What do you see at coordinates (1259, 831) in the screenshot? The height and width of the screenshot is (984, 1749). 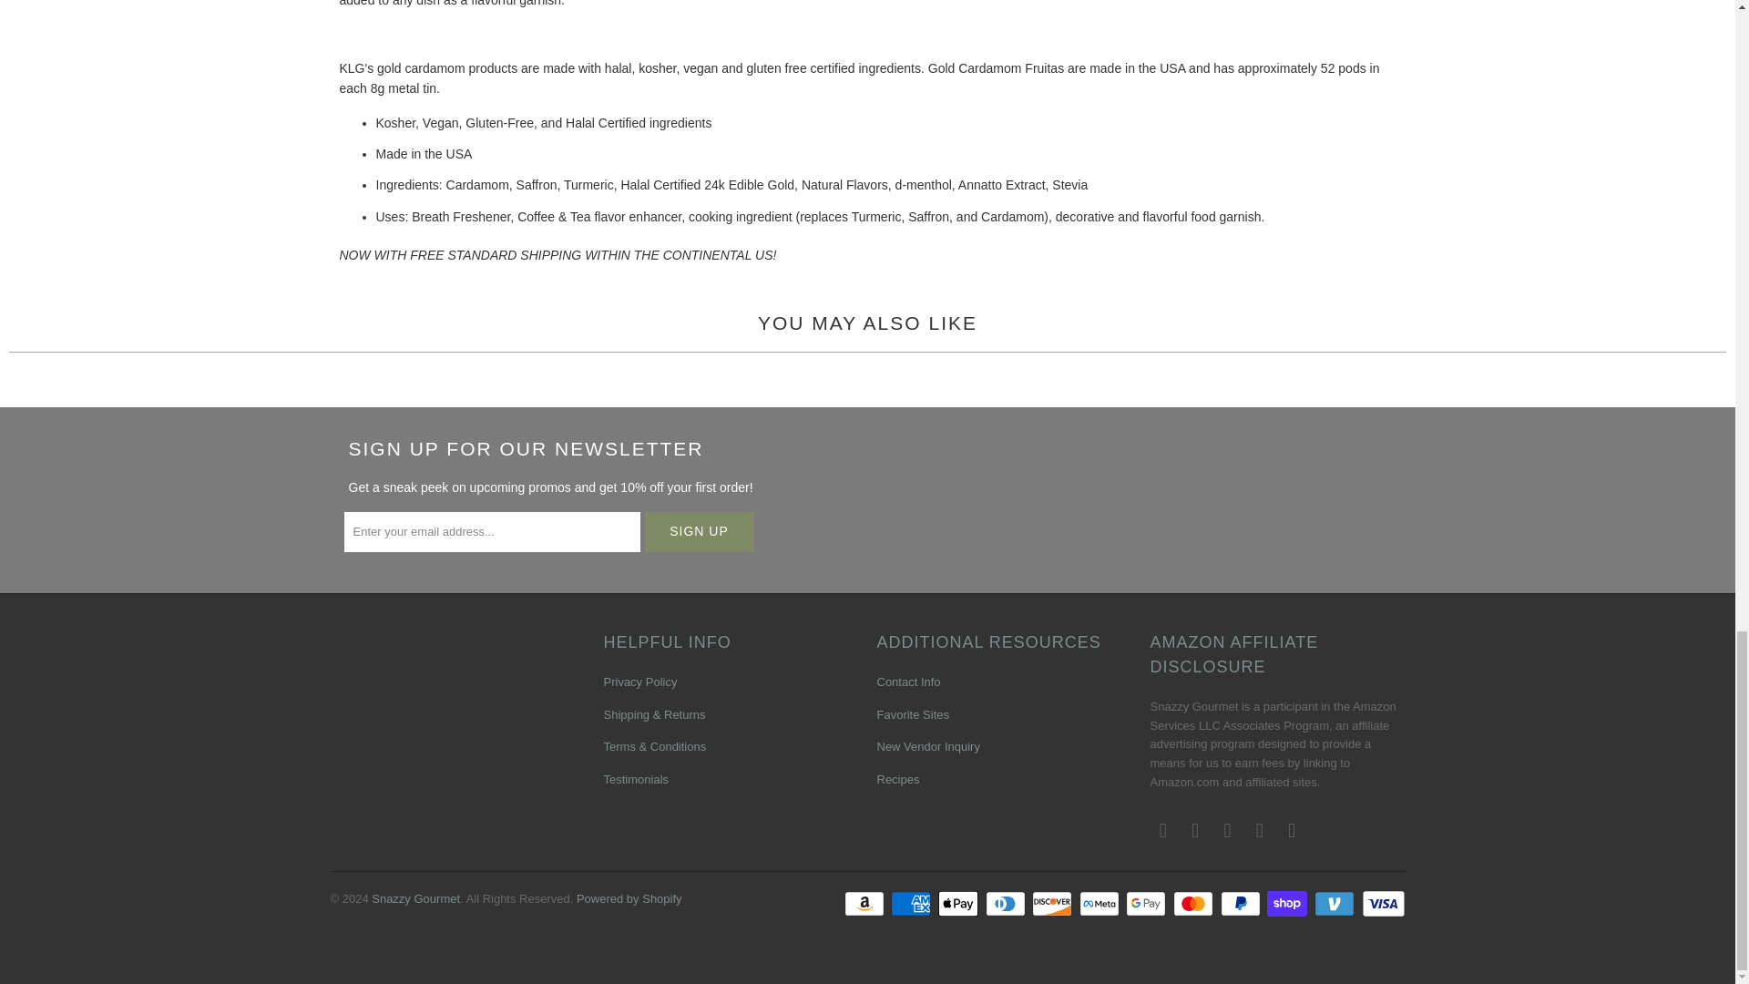 I see `Snazzy Gourmet on Pinterest` at bounding box center [1259, 831].